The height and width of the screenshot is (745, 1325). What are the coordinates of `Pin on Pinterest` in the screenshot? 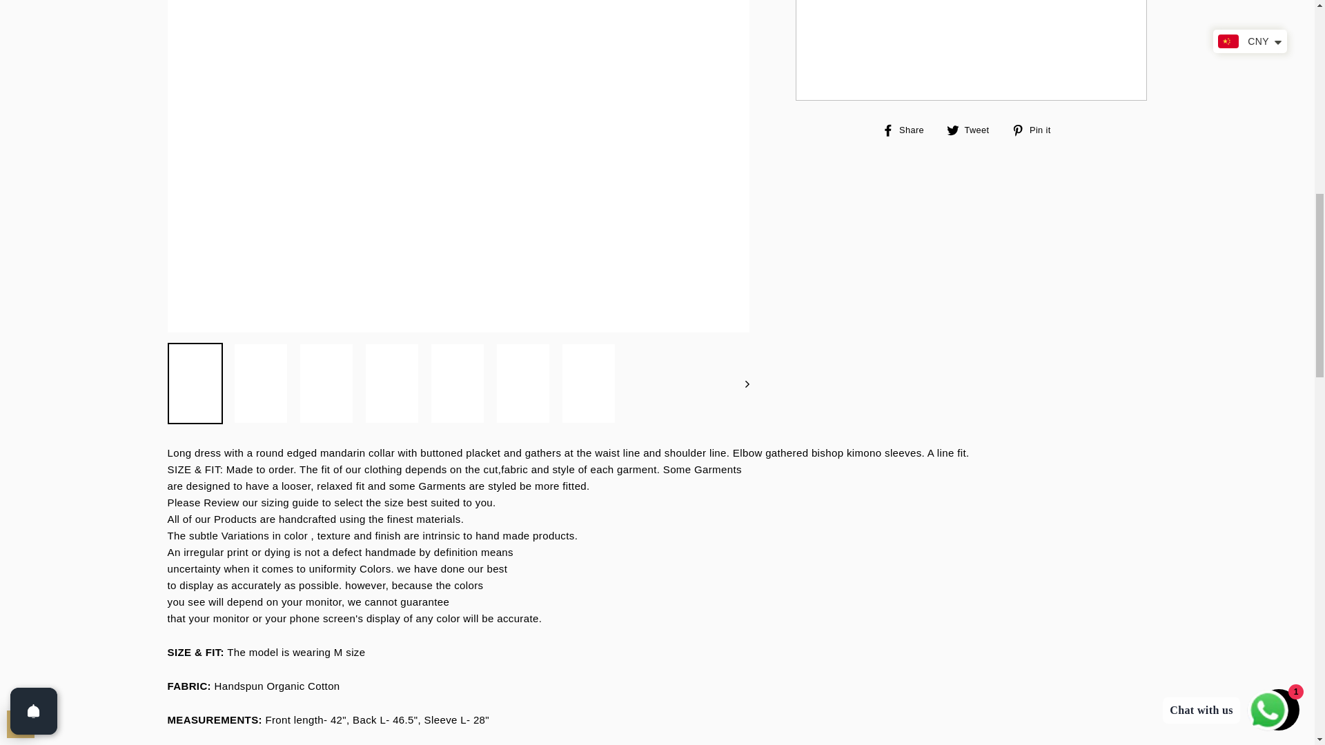 It's located at (1037, 130).